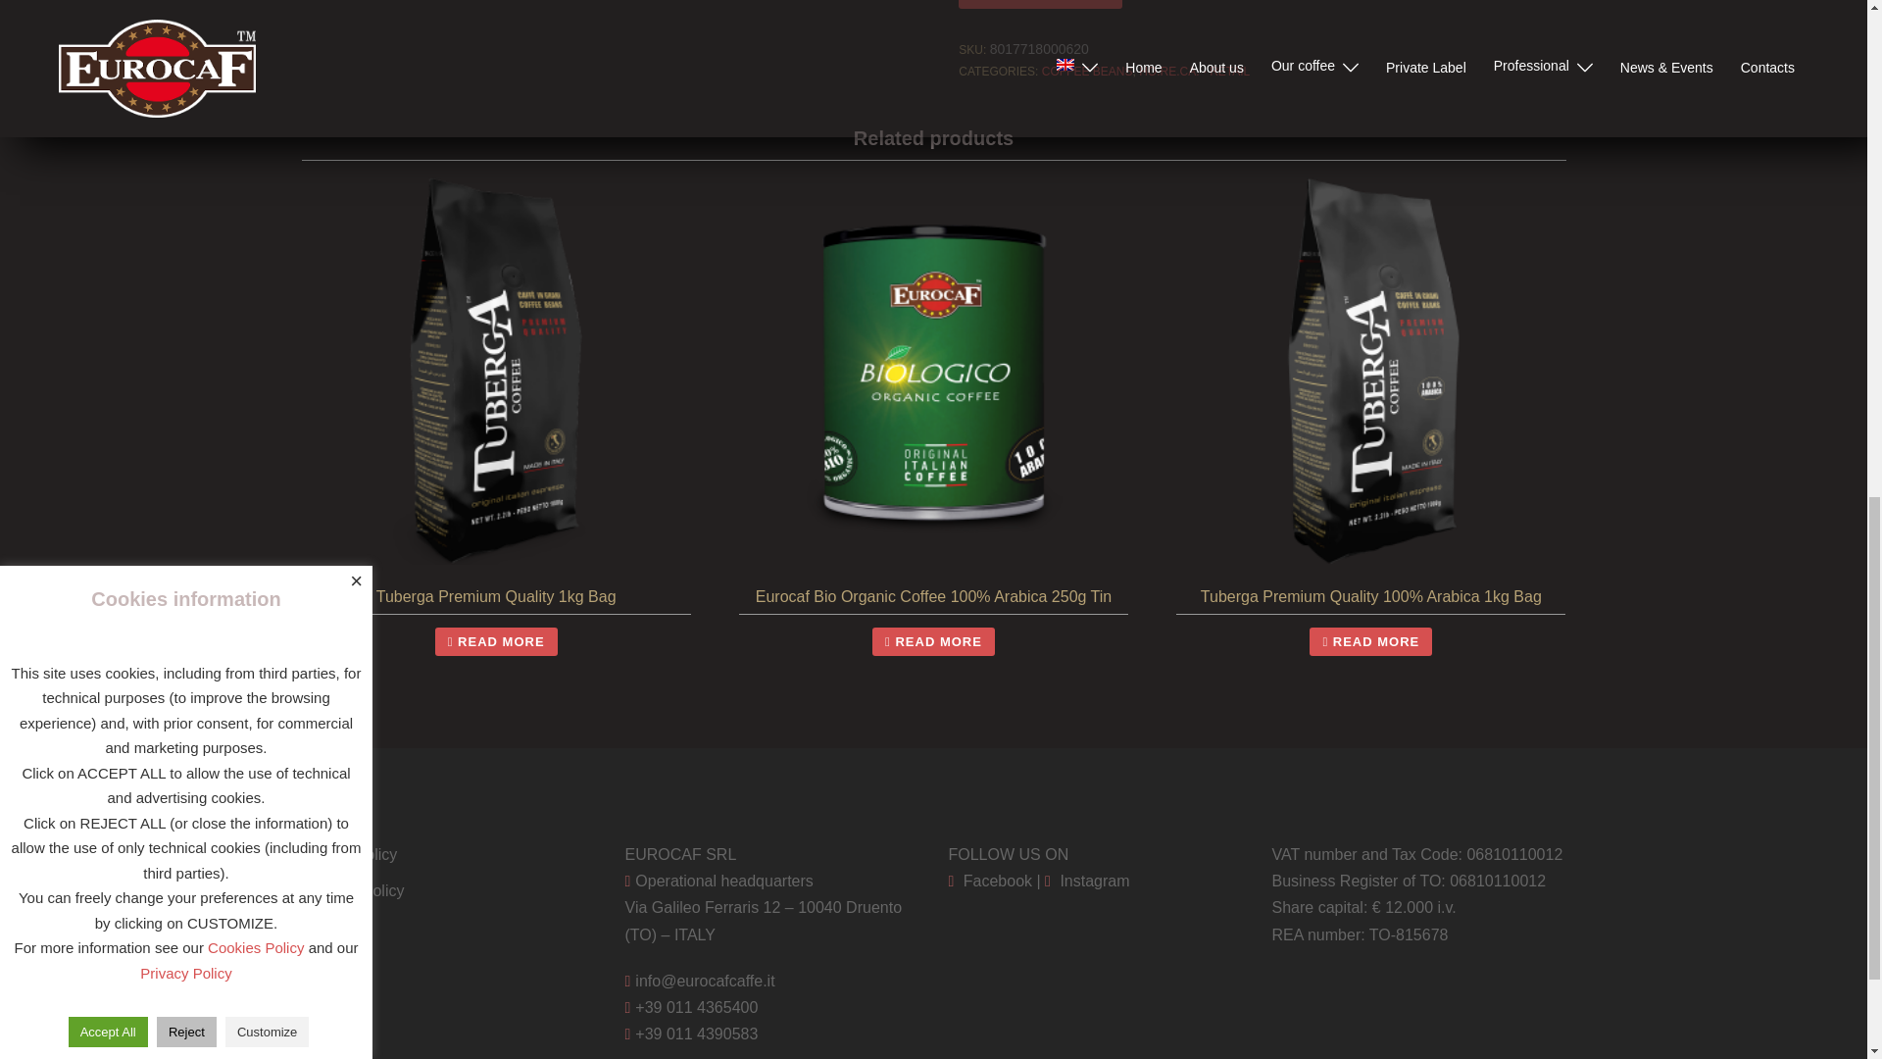 The height and width of the screenshot is (1059, 1882). Describe the element at coordinates (1086, 881) in the screenshot. I see `Instagram` at that location.